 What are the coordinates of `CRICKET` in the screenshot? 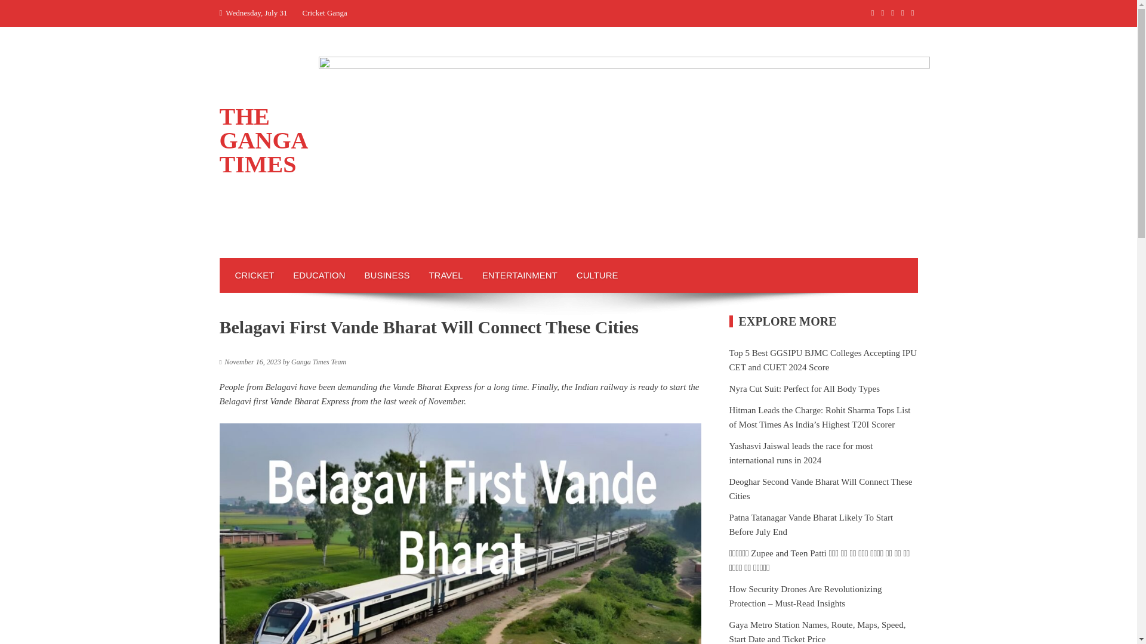 It's located at (255, 275).